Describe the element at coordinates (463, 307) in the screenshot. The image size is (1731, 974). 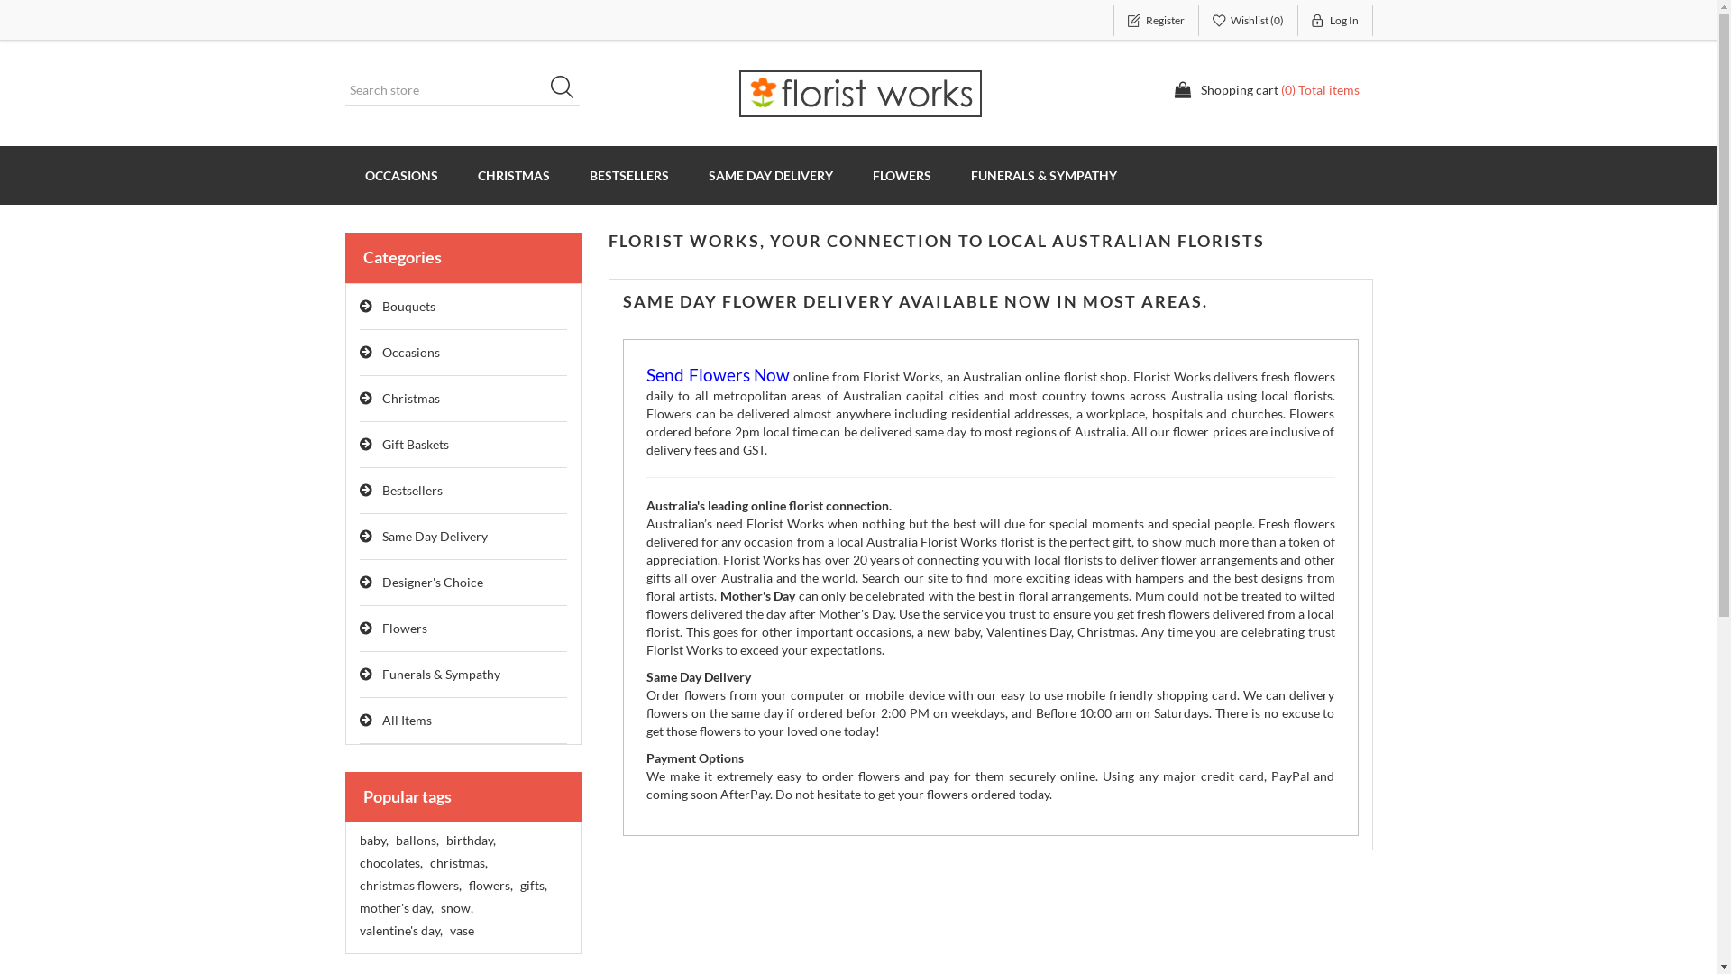
I see `Bouquets` at that location.